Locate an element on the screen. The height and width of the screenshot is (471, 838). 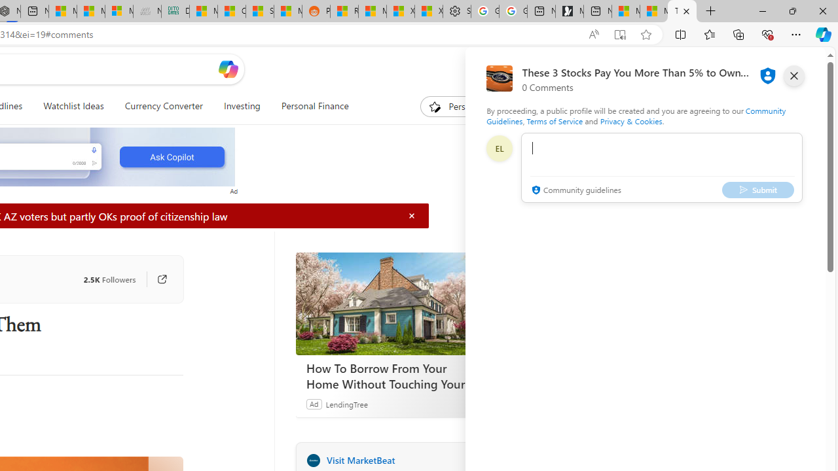
Personalize is located at coordinates (461, 106).